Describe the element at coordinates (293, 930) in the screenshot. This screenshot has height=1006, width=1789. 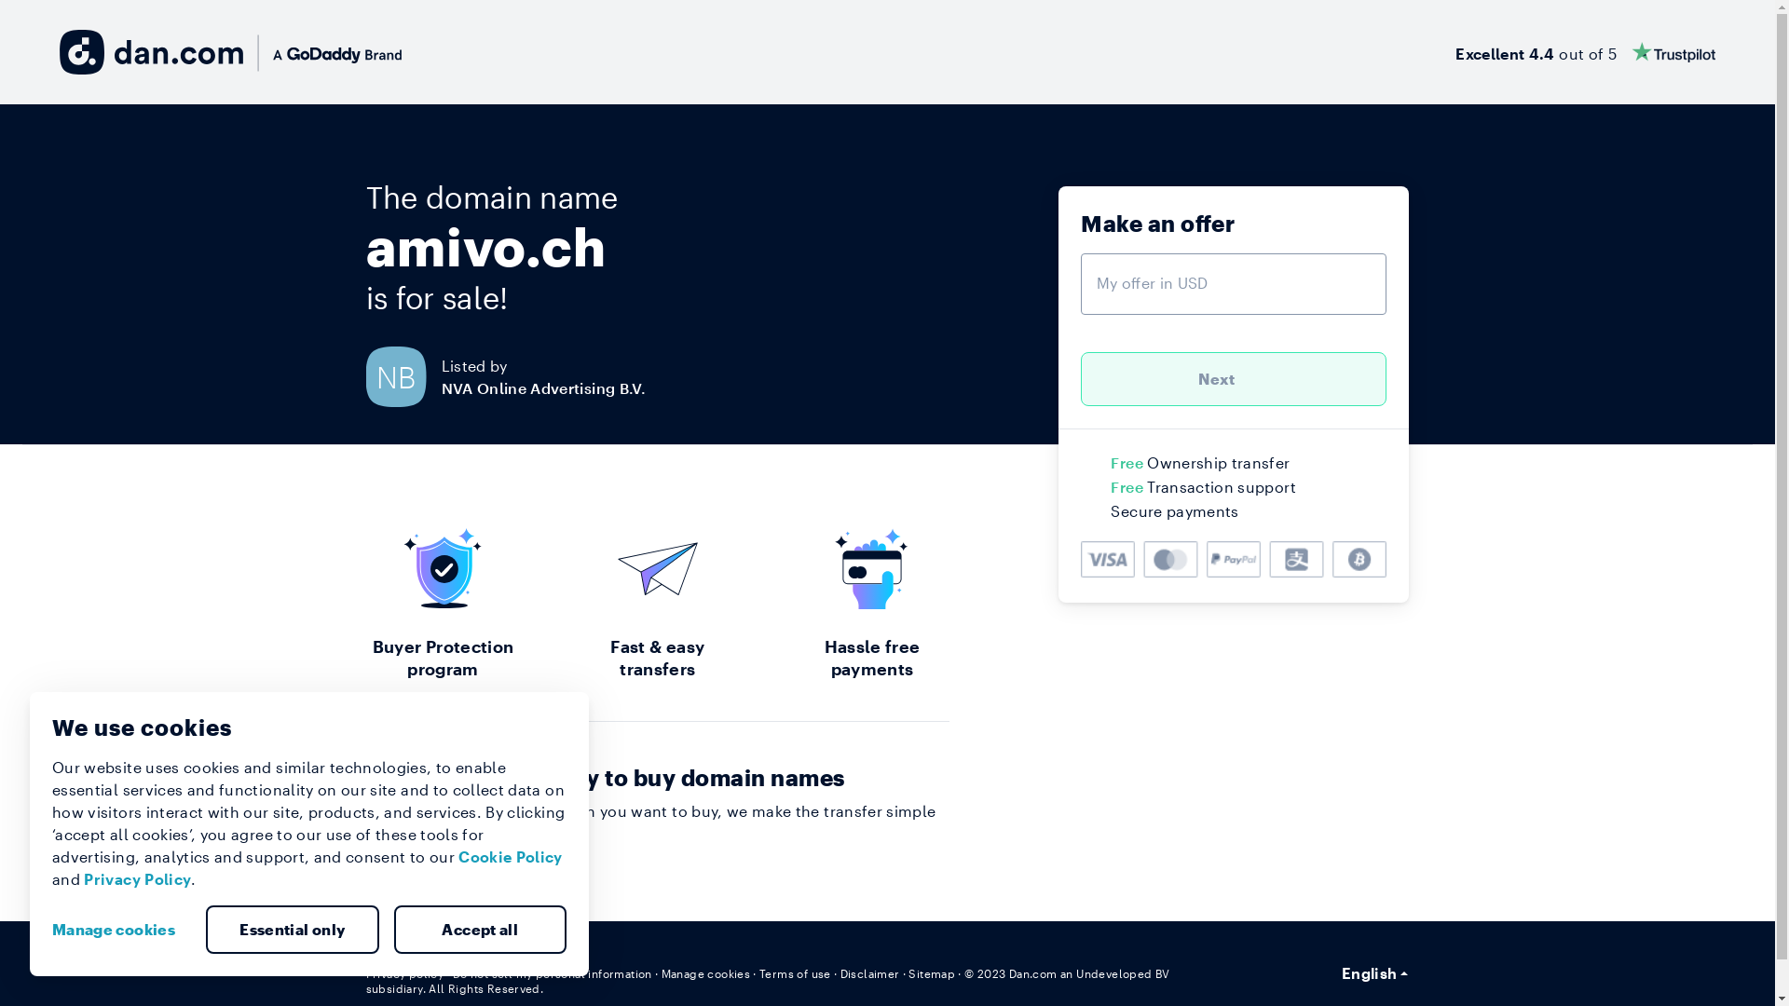
I see `Essential only` at that location.